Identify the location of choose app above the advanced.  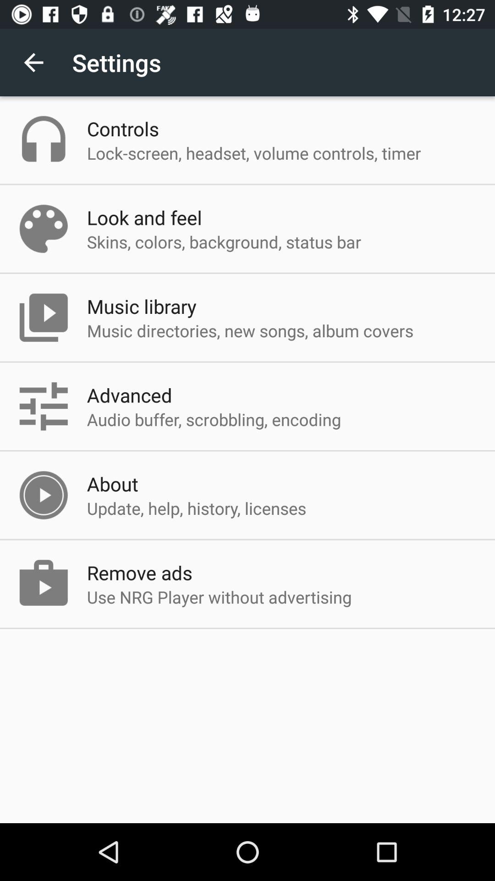
(250, 330).